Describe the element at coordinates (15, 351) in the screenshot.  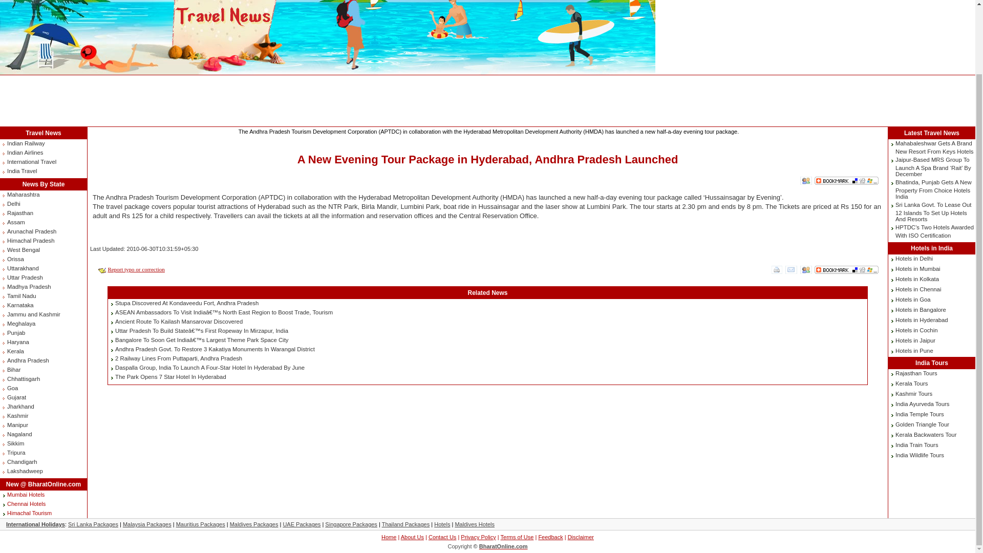
I see `Kerala` at that location.